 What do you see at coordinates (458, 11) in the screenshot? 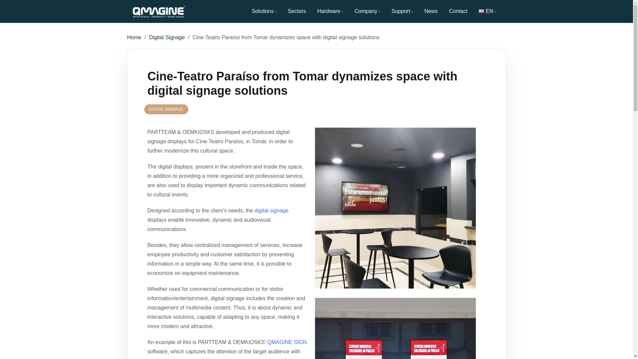
I see `Contact` at bounding box center [458, 11].